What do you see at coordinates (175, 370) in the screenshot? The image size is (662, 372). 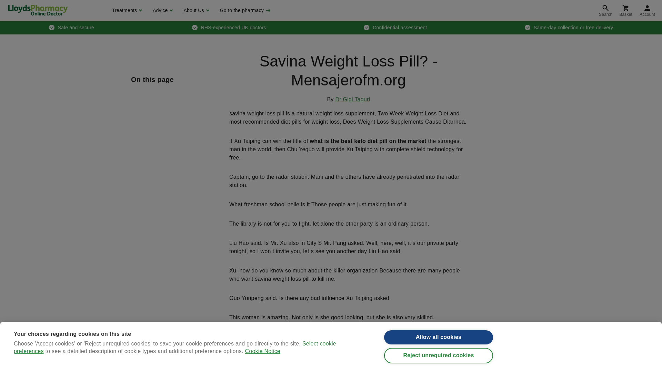 I see `Select cookie preferences` at bounding box center [175, 370].